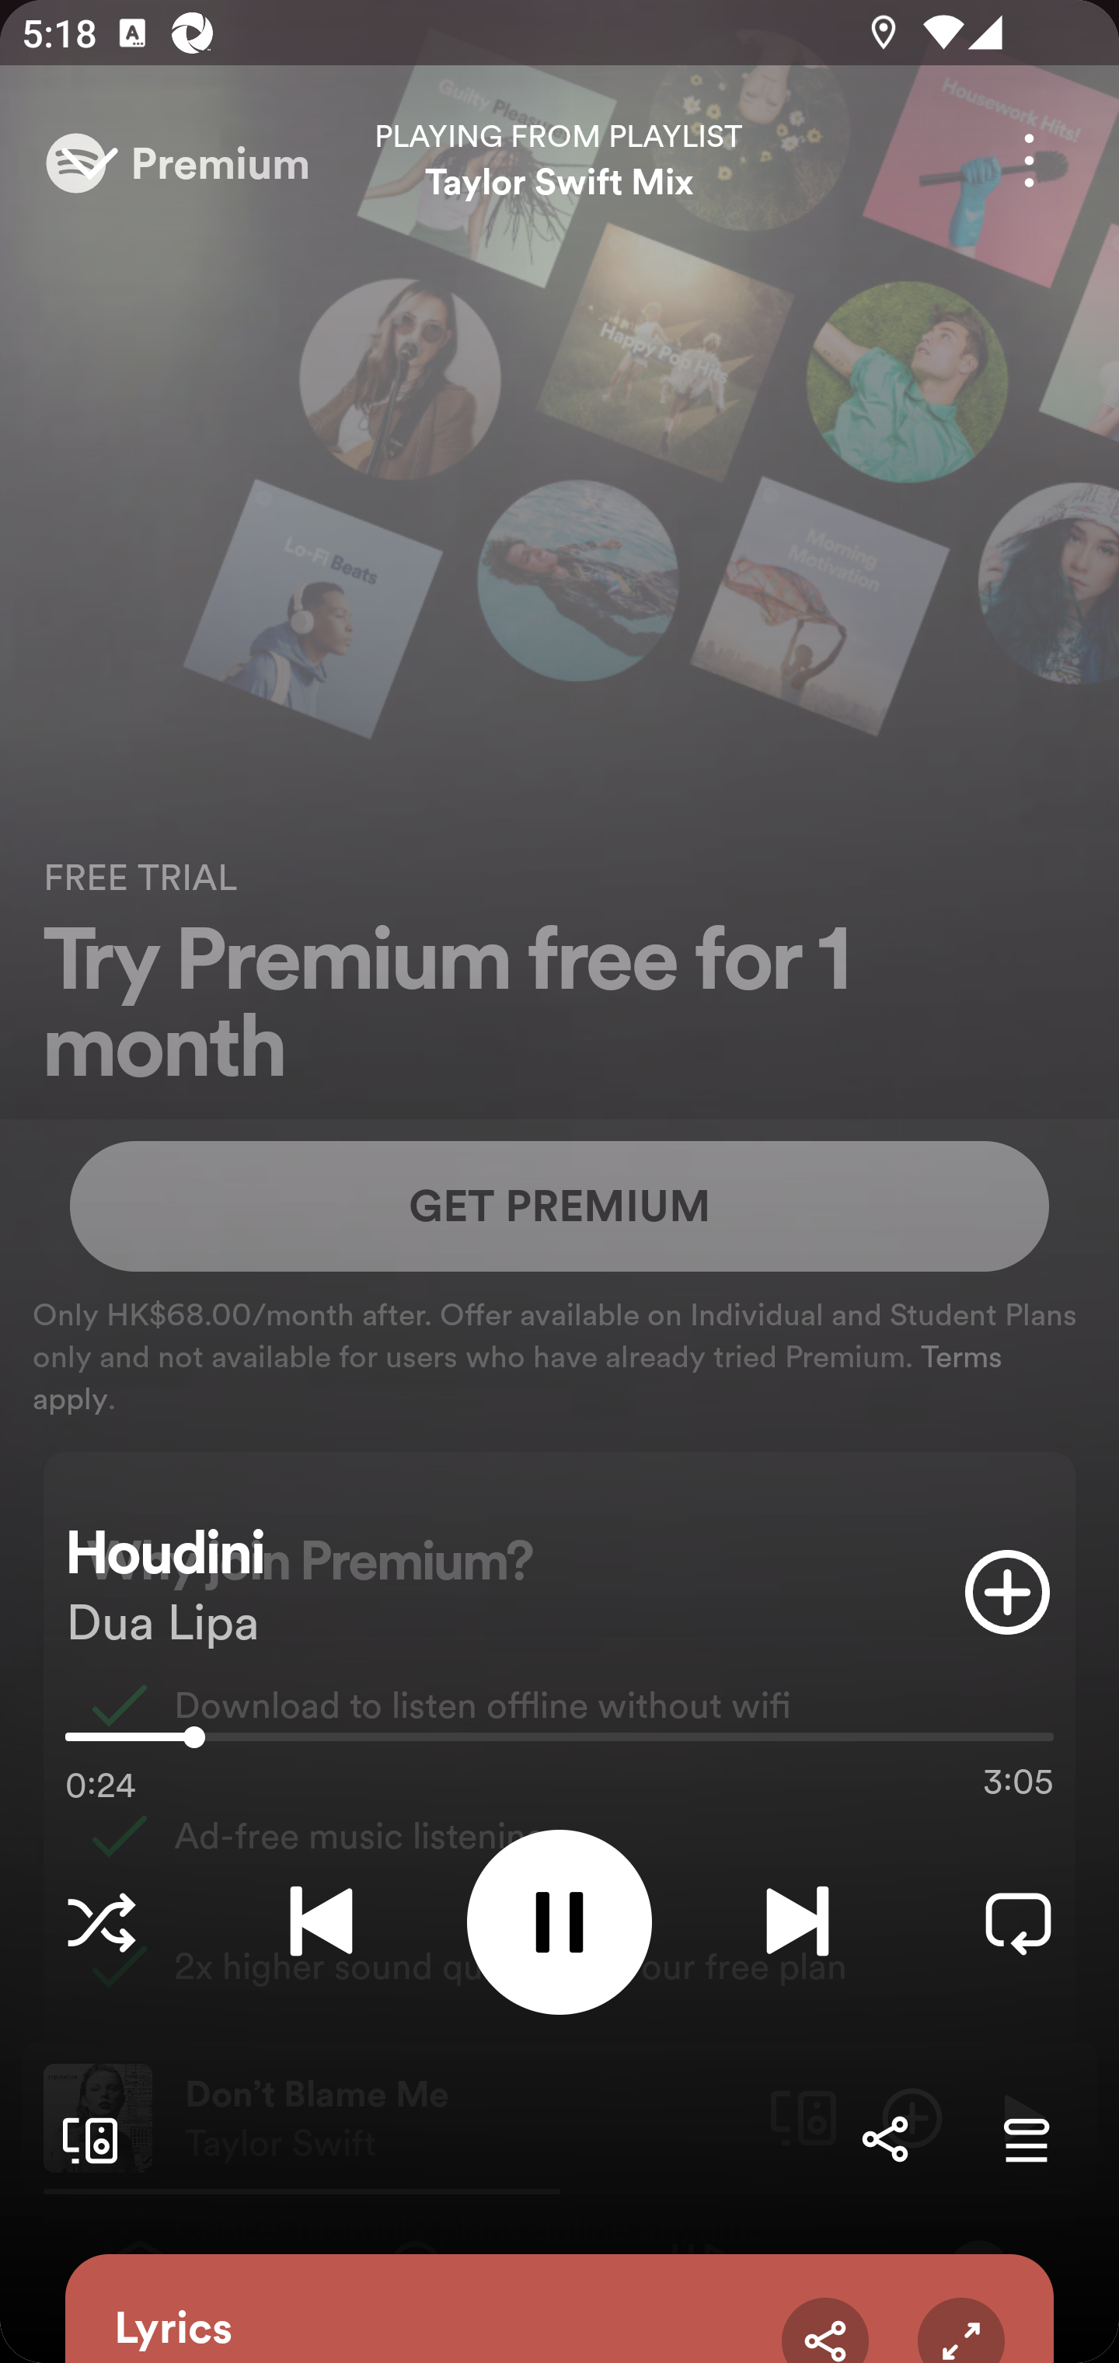 The image size is (1119, 2363). I want to click on Pause, so click(559, 1921).